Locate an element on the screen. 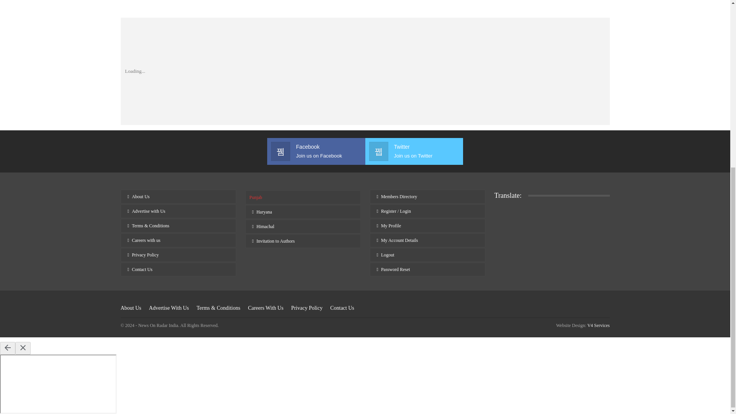 Image resolution: width=736 pixels, height=414 pixels. About Us is located at coordinates (303, 264).